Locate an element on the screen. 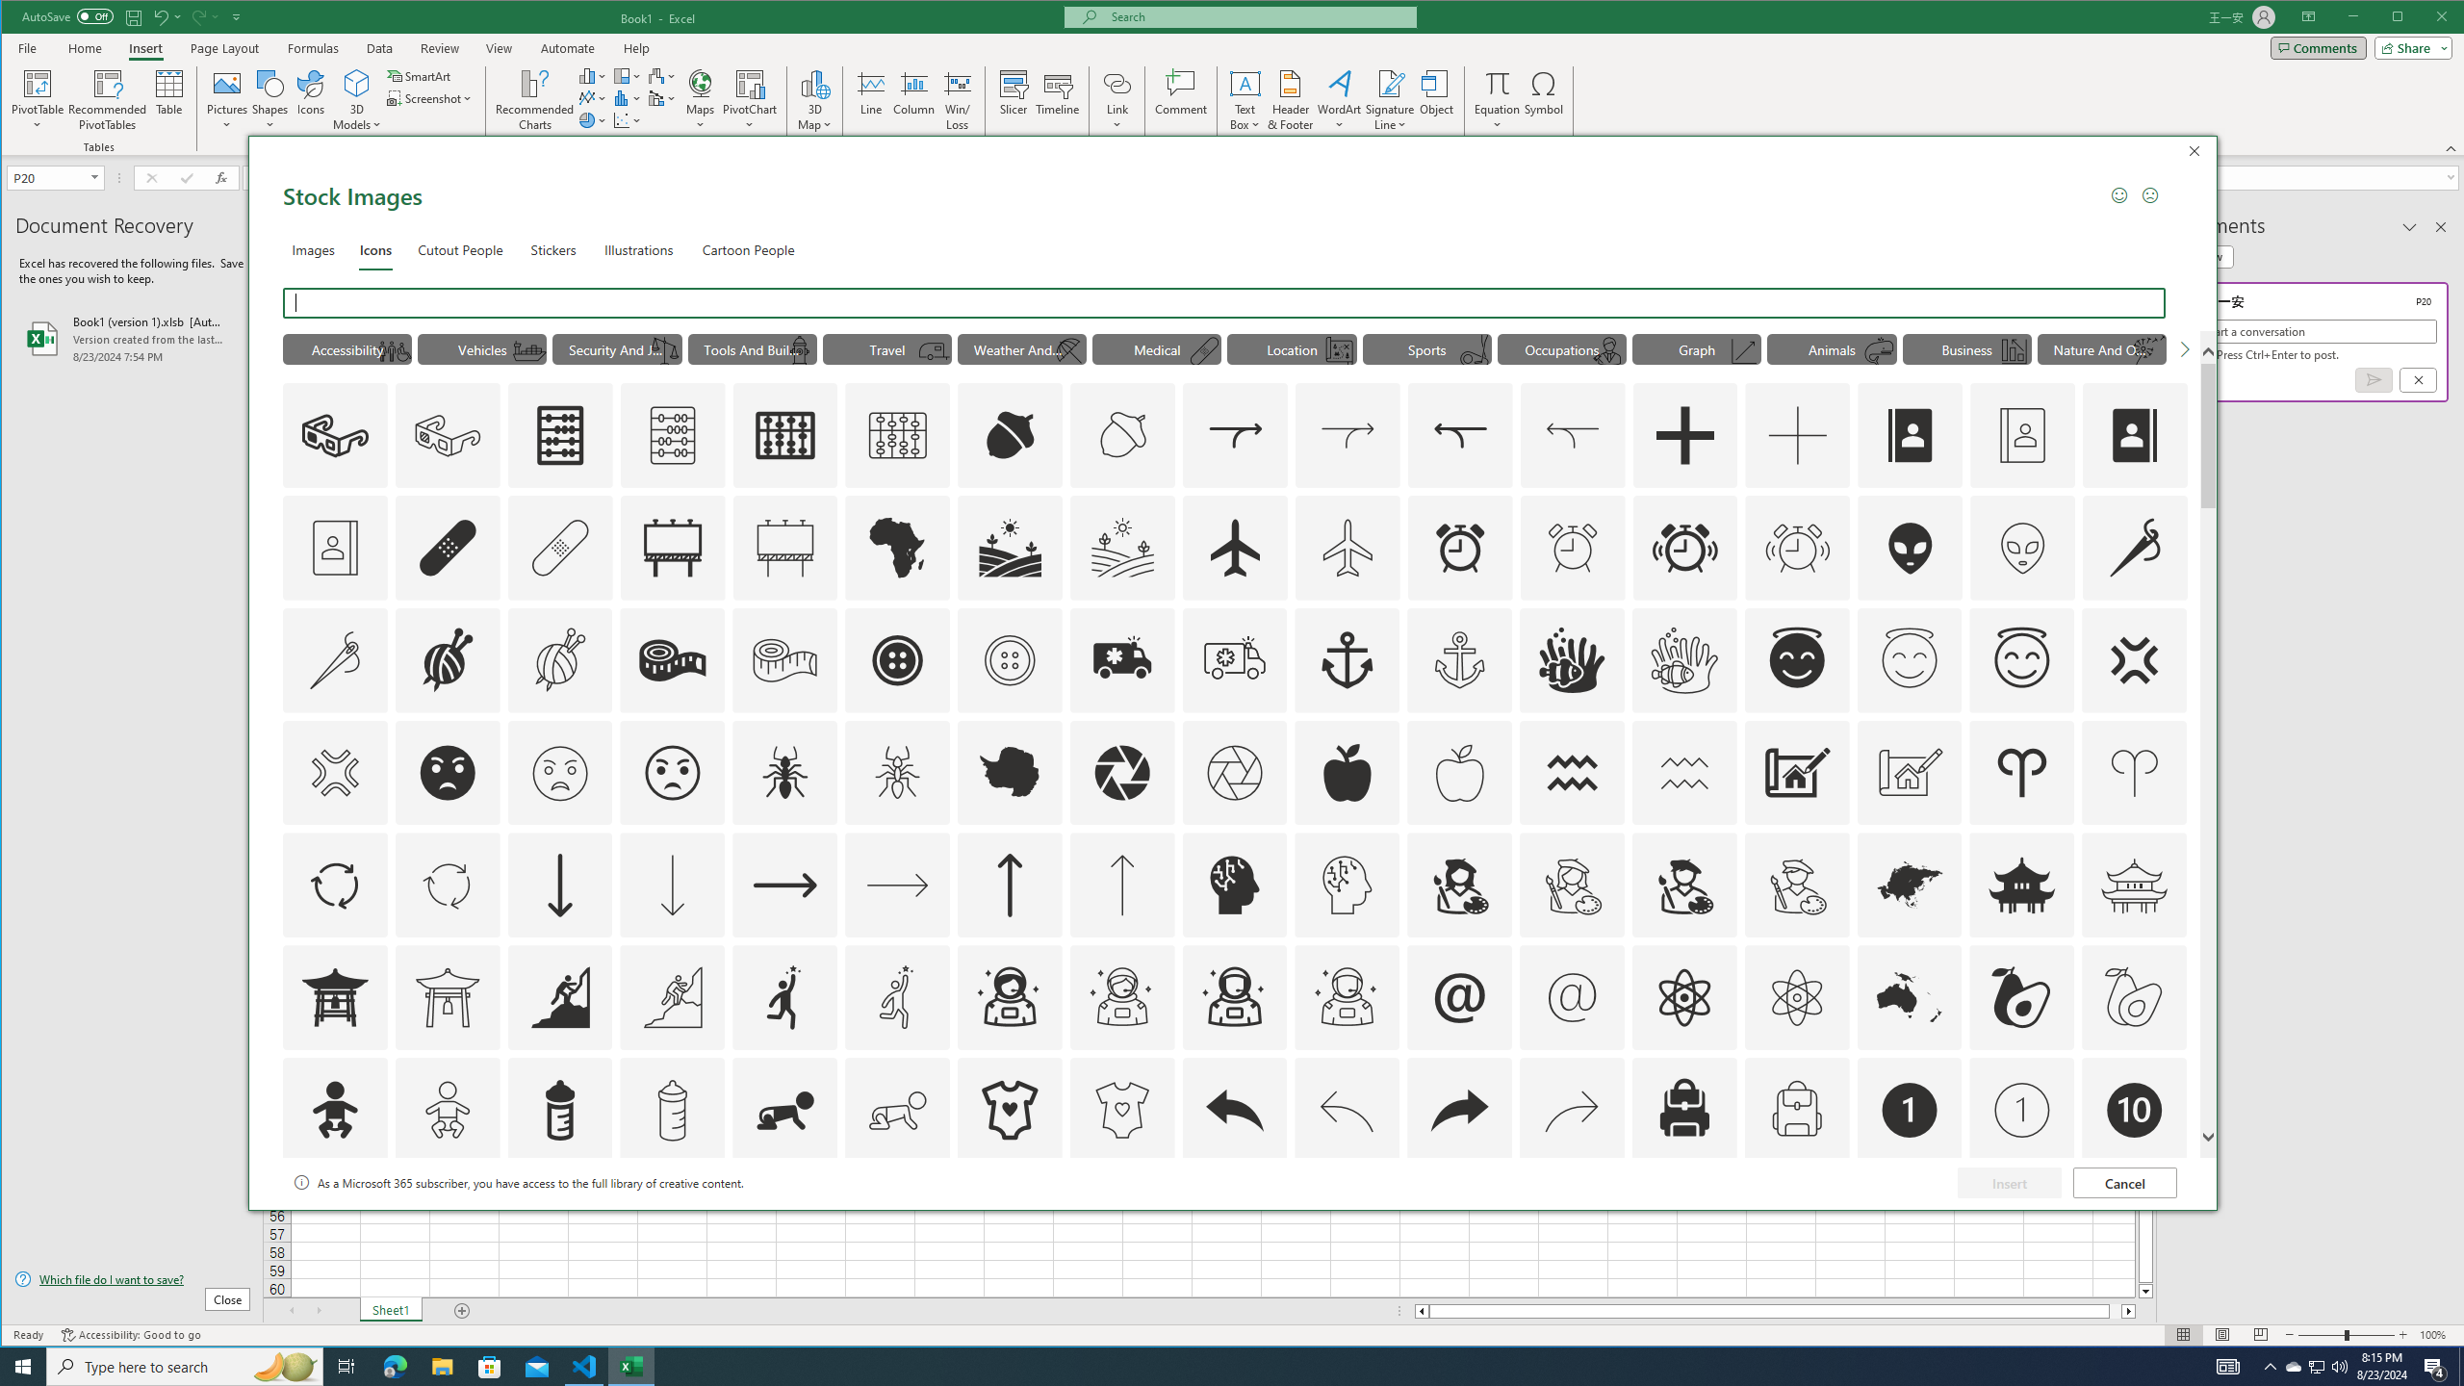  3D Map is located at coordinates (814, 100).